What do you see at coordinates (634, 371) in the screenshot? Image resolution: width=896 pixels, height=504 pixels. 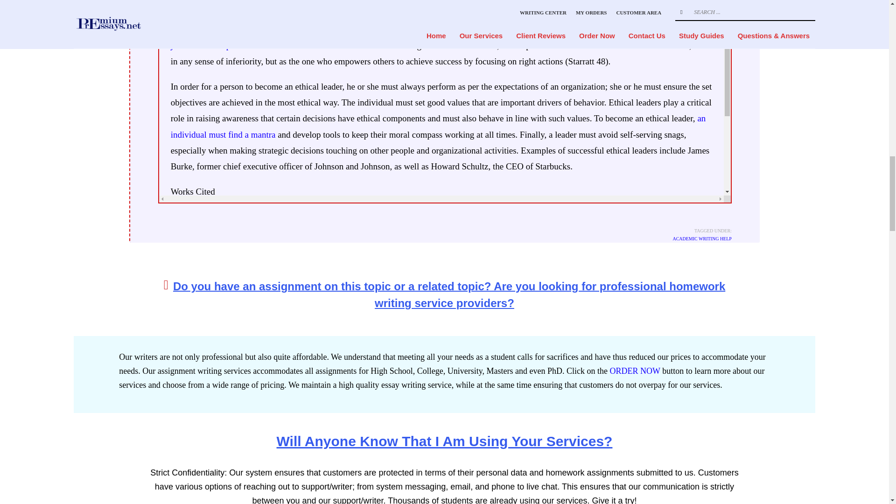 I see `ORDER NOW` at bounding box center [634, 371].